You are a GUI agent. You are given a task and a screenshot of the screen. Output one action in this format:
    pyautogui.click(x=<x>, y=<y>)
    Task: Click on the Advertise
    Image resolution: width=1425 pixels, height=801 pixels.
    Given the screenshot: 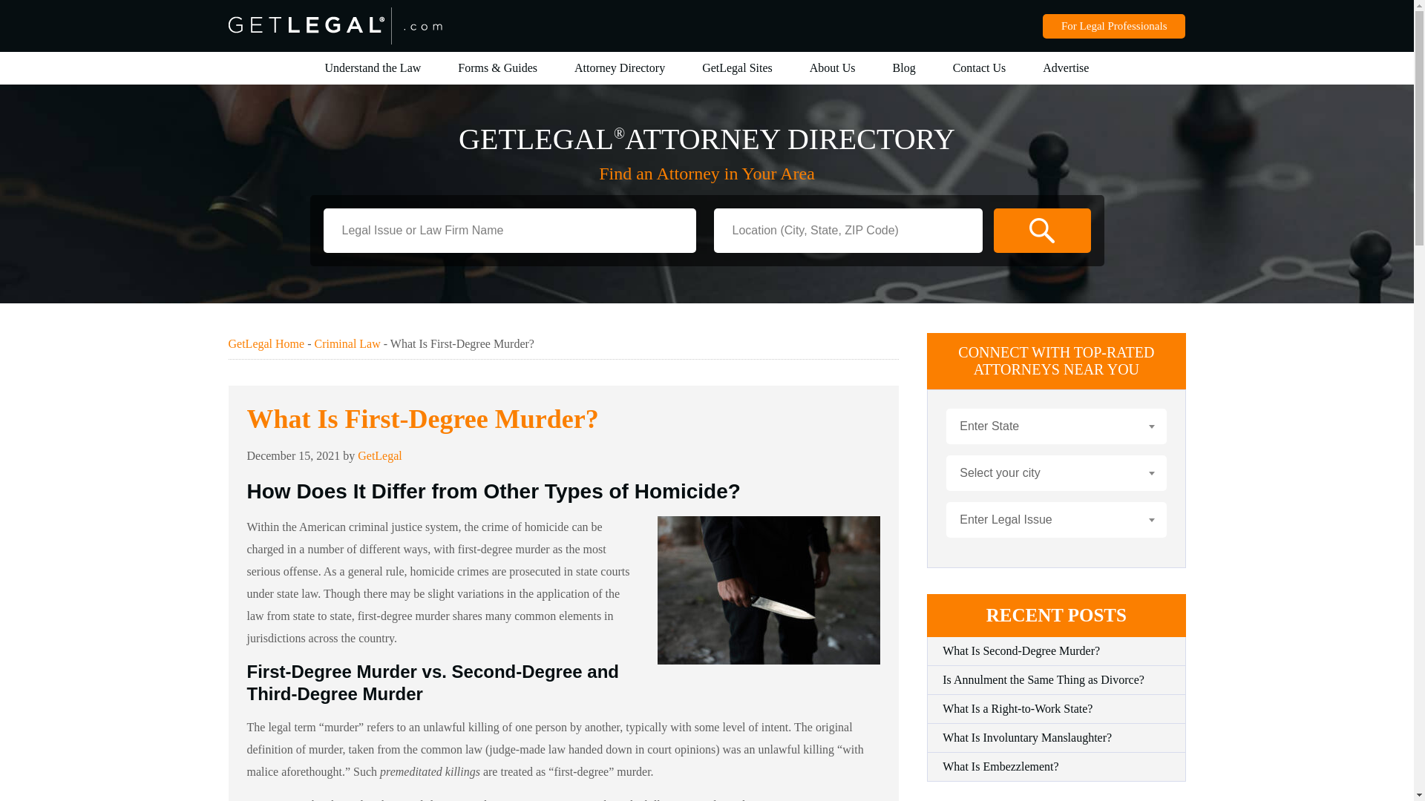 What is the action you would take?
    pyautogui.click(x=1066, y=68)
    